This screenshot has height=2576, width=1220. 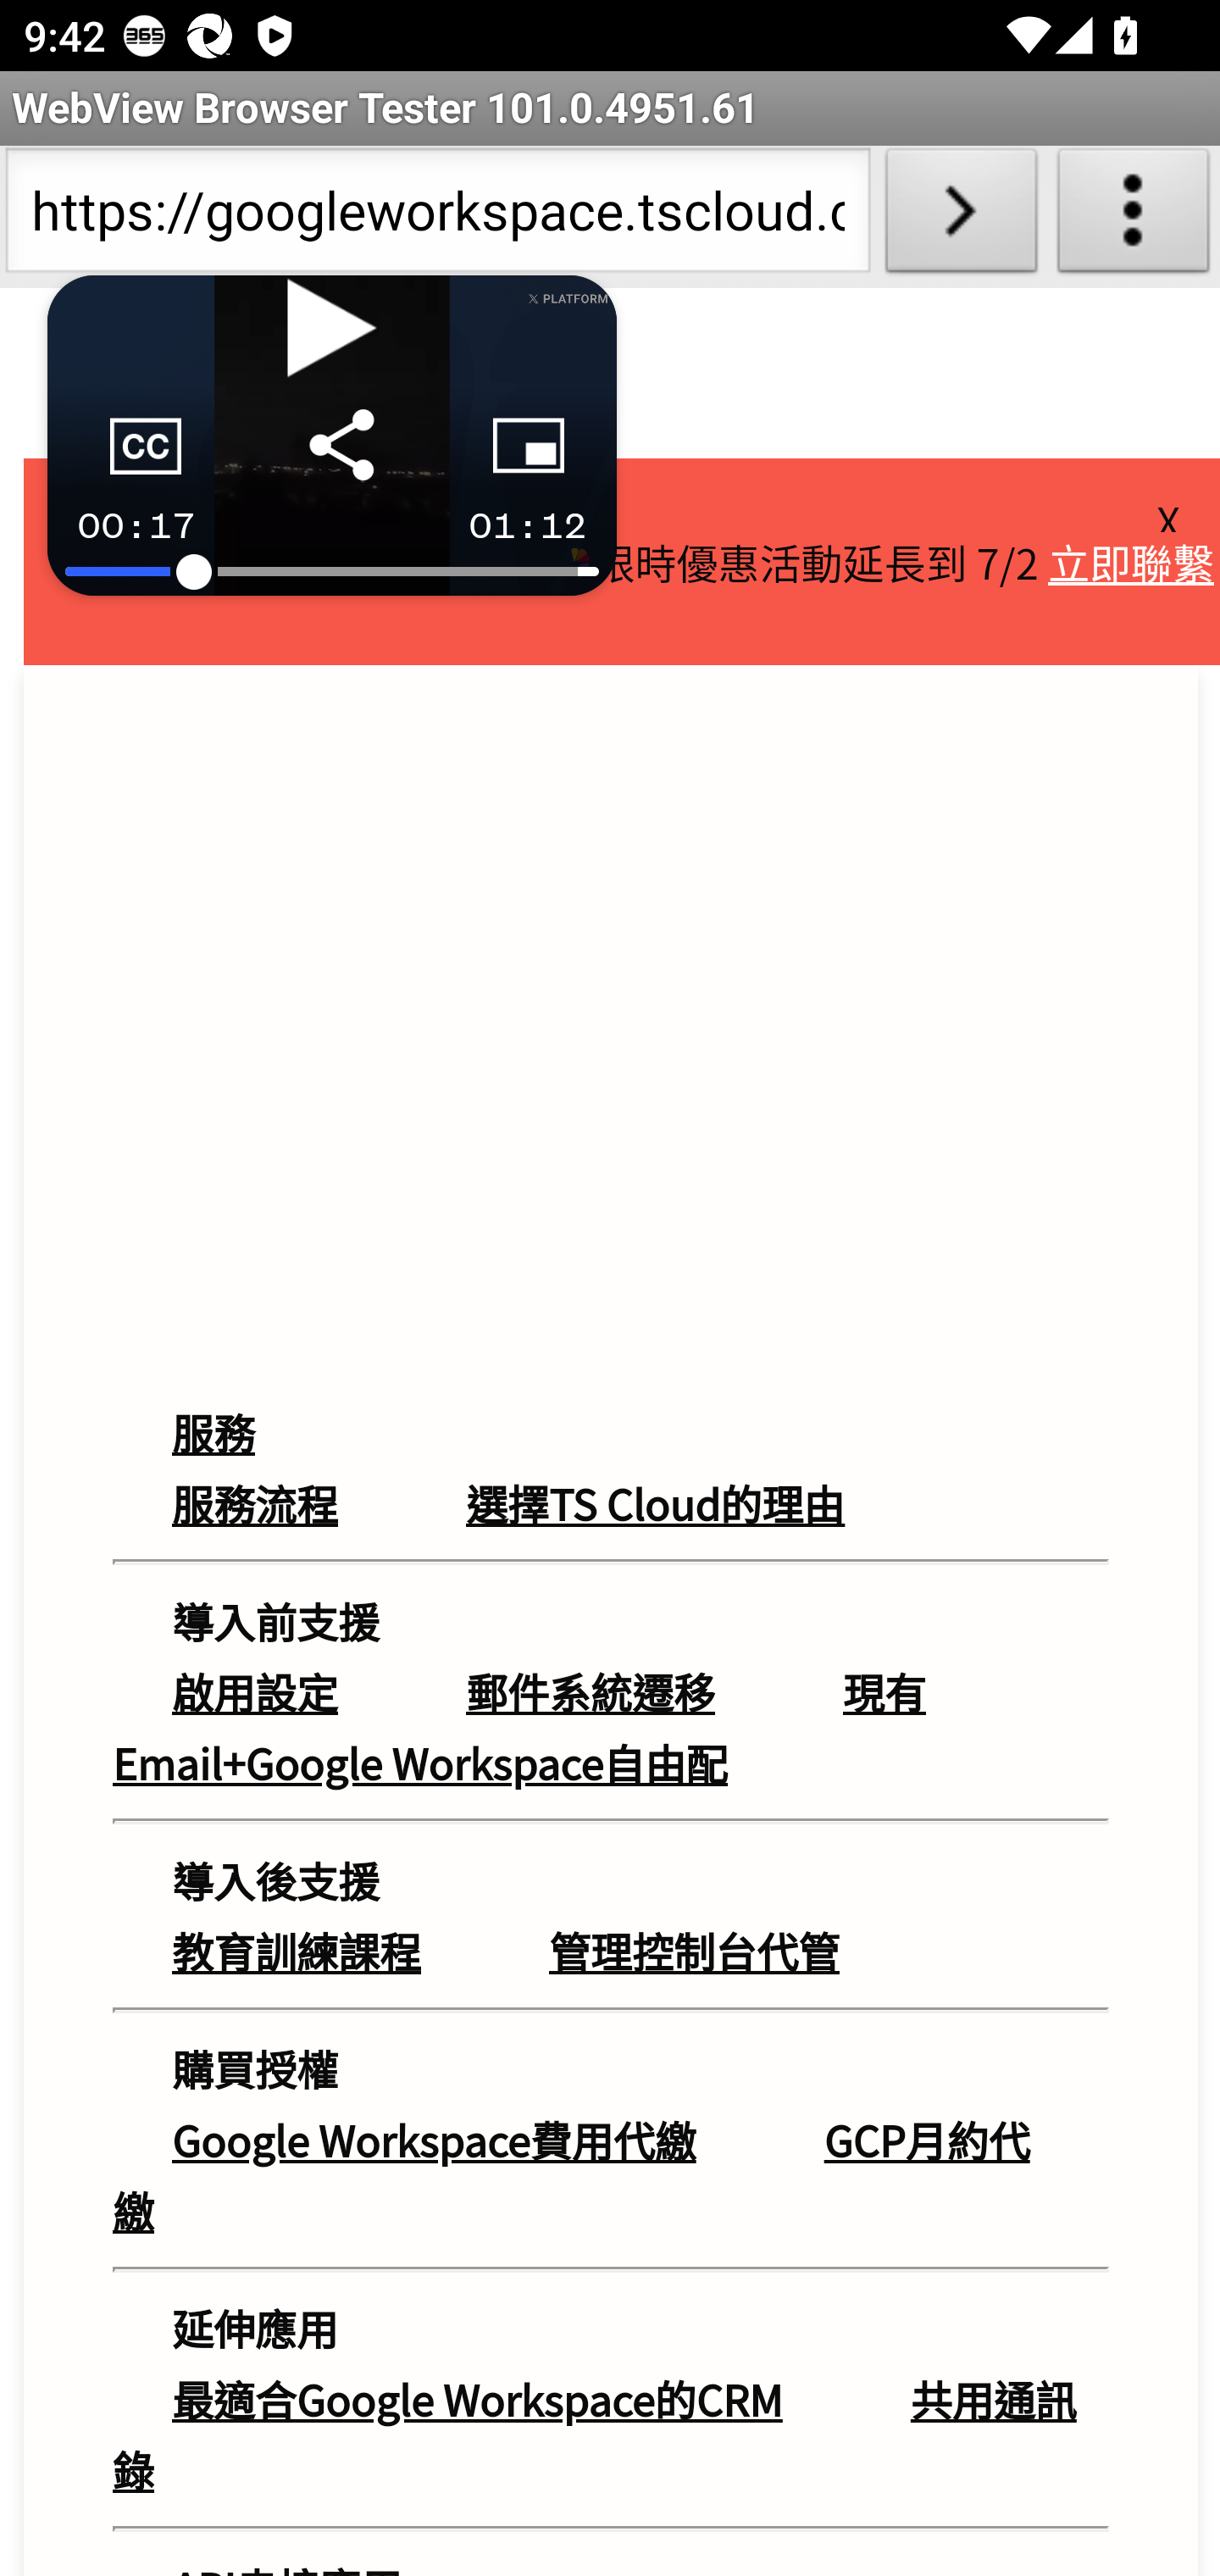 I want to click on 立即聯繫, so click(x=1131, y=561).